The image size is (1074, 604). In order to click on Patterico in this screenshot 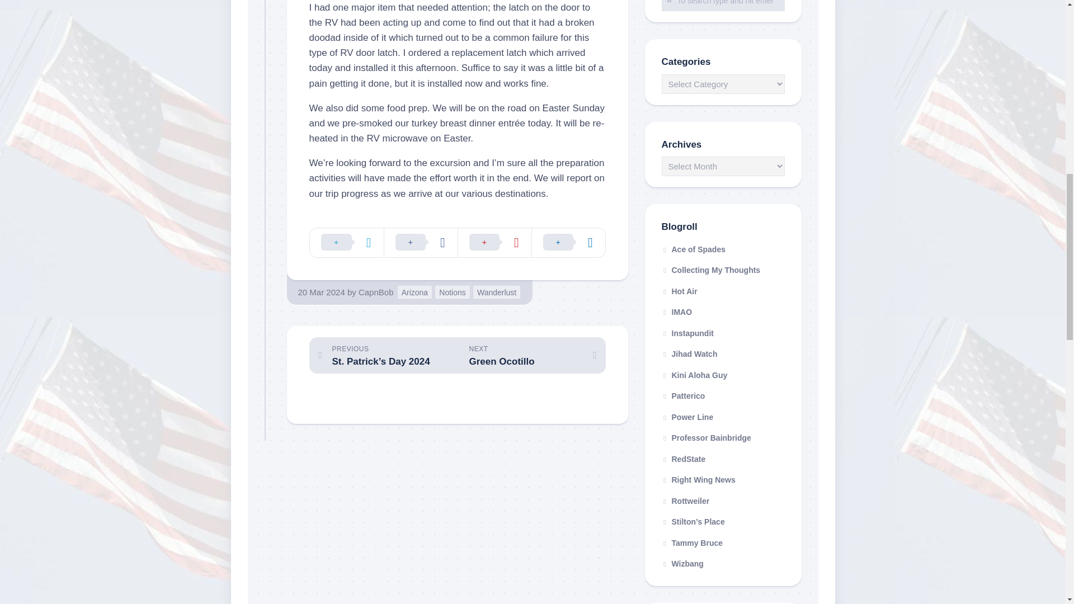, I will do `click(682, 396)`.